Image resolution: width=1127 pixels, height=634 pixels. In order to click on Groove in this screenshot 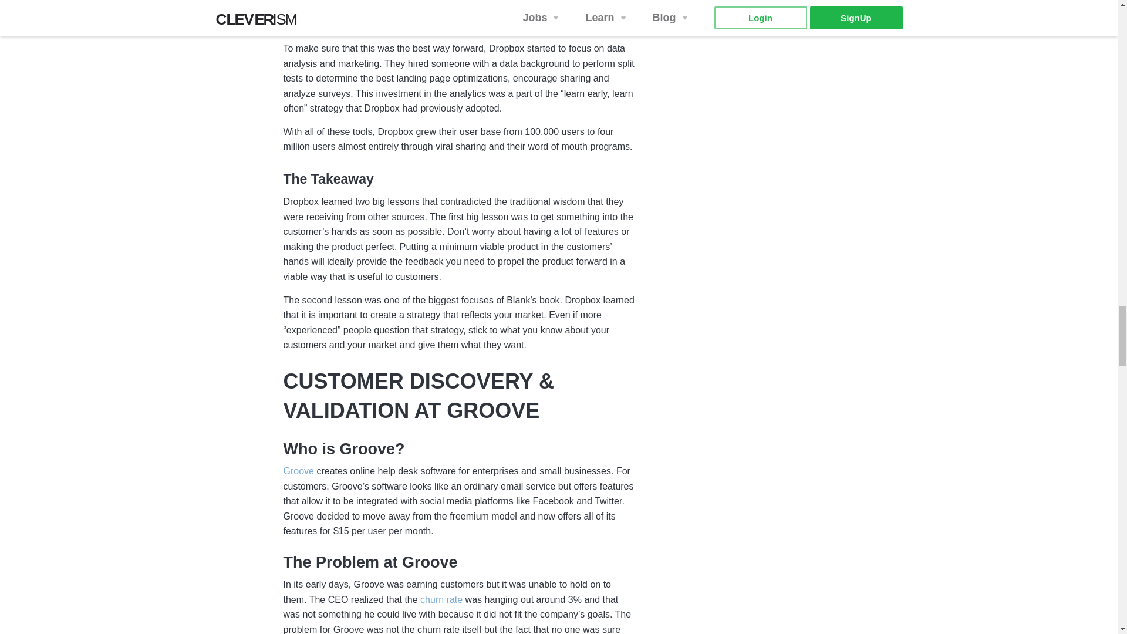, I will do `click(298, 472)`.